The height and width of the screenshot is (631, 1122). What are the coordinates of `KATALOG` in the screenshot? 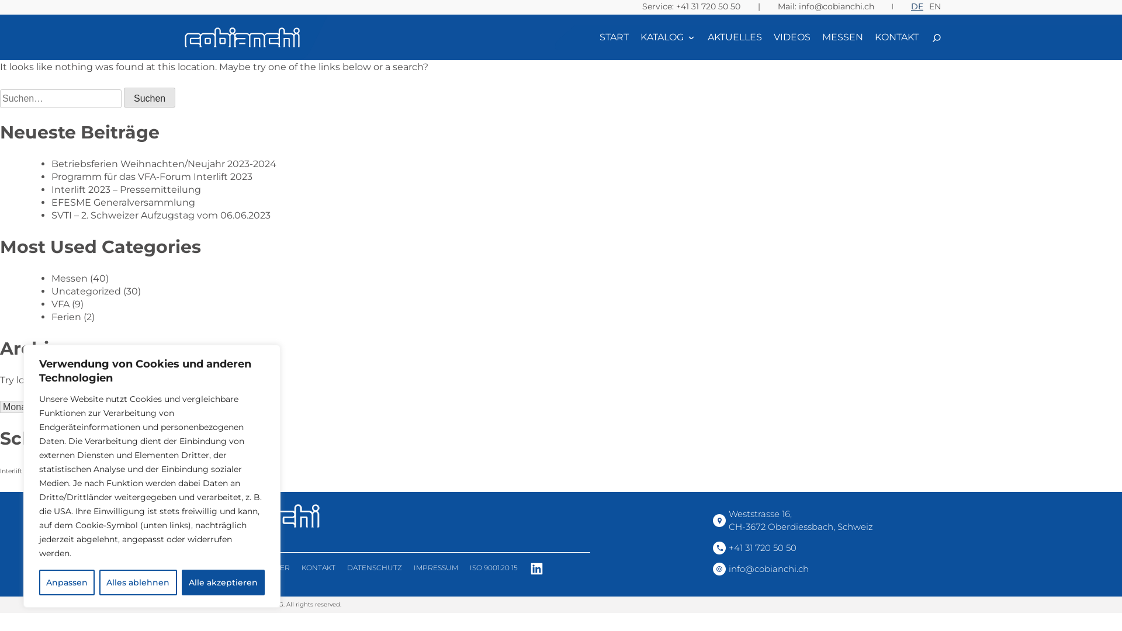 It's located at (669, 37).